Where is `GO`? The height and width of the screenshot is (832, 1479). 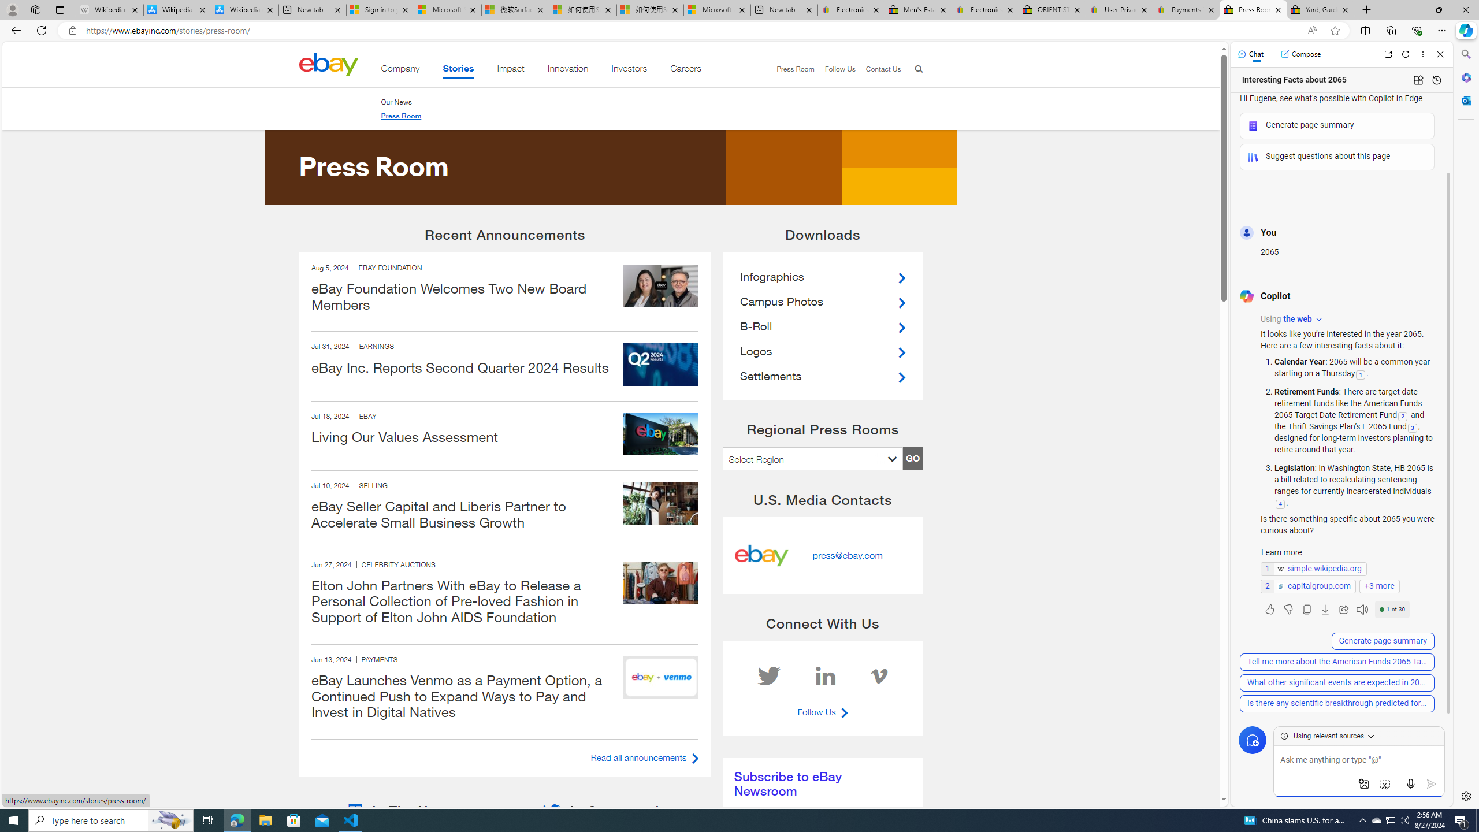
GO is located at coordinates (912, 458).